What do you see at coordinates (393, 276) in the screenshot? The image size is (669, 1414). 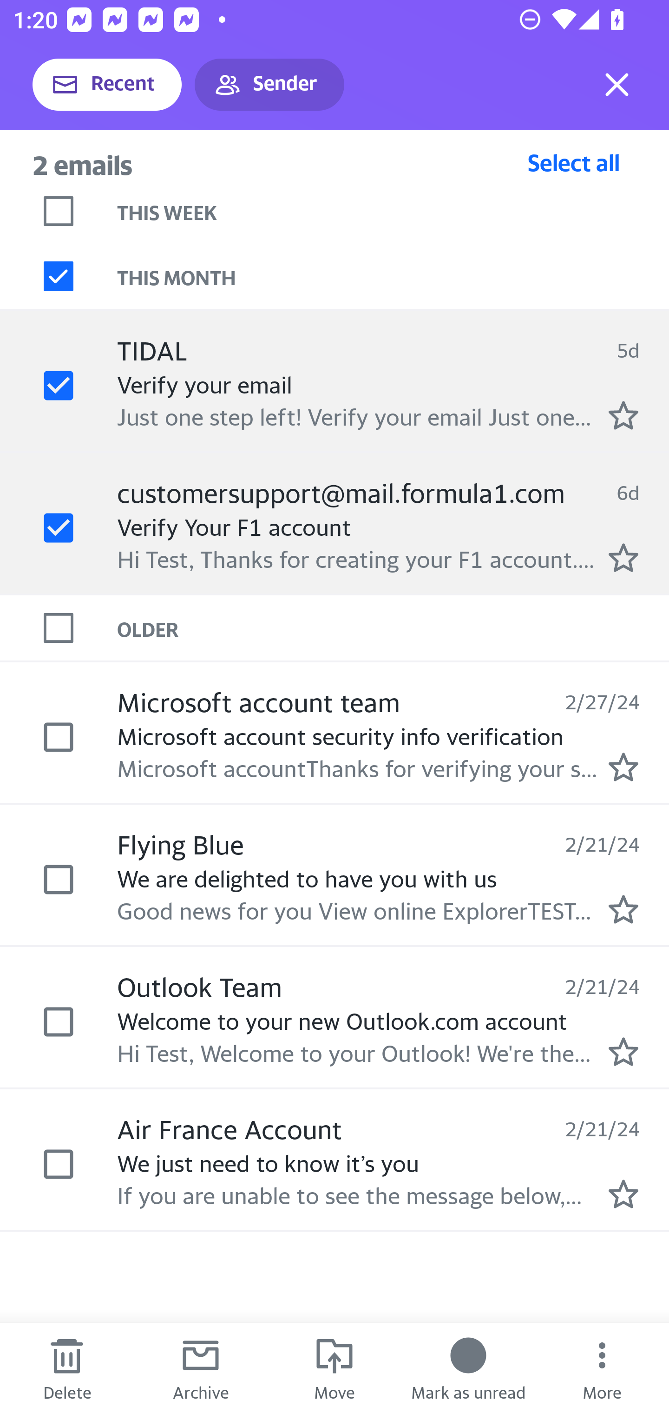 I see `THIS MONTH` at bounding box center [393, 276].